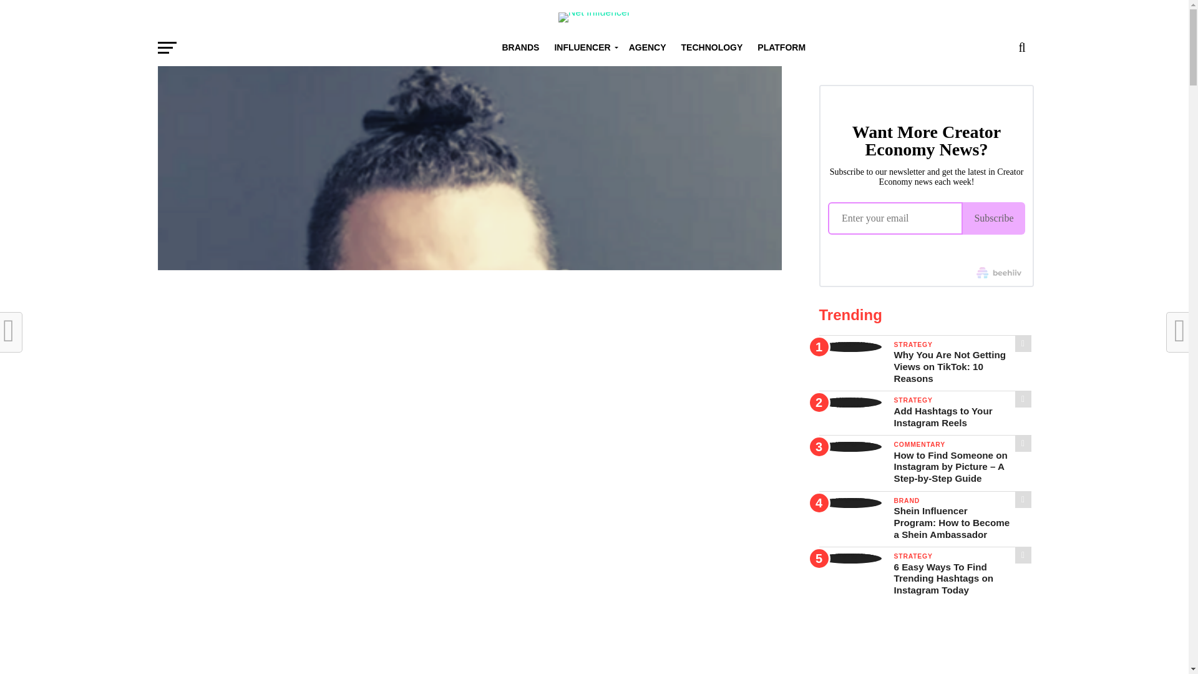 The width and height of the screenshot is (1198, 674). I want to click on TECHNOLOGY, so click(712, 47).